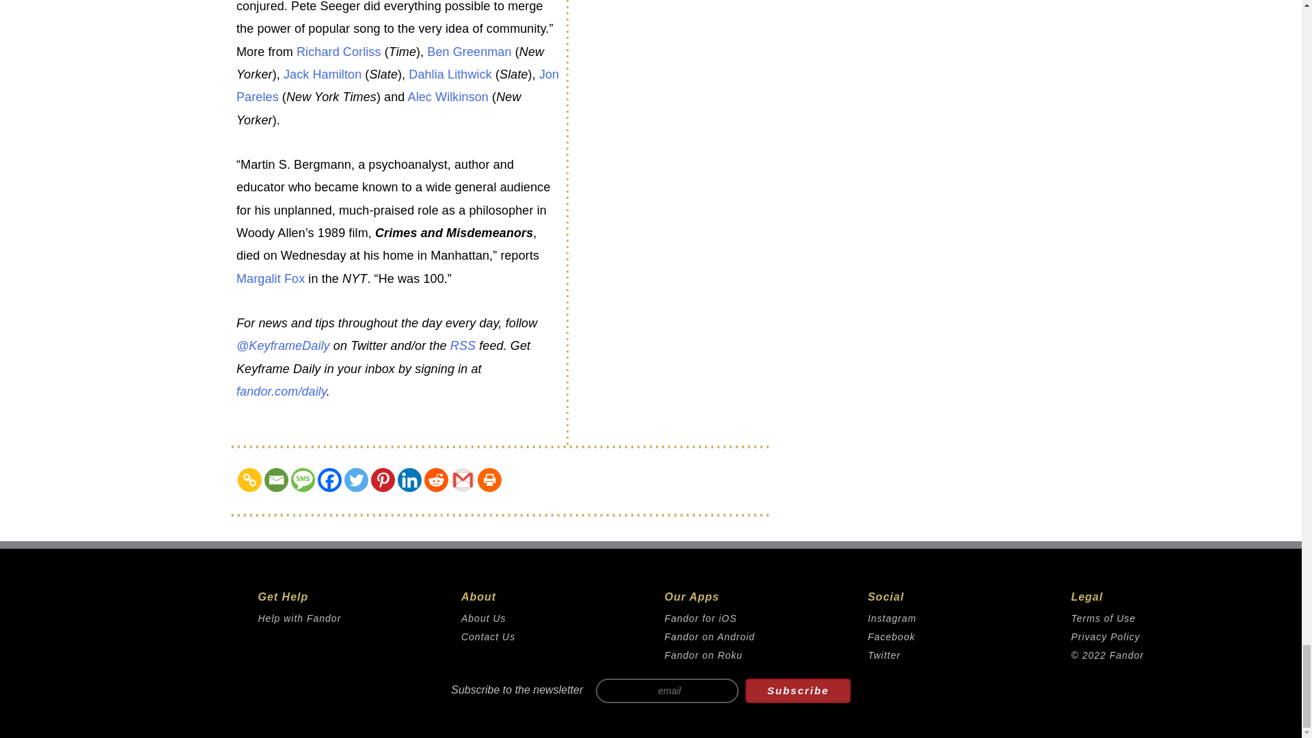 The image size is (1312, 738). What do you see at coordinates (383, 480) in the screenshot?
I see `Pinterest` at bounding box center [383, 480].